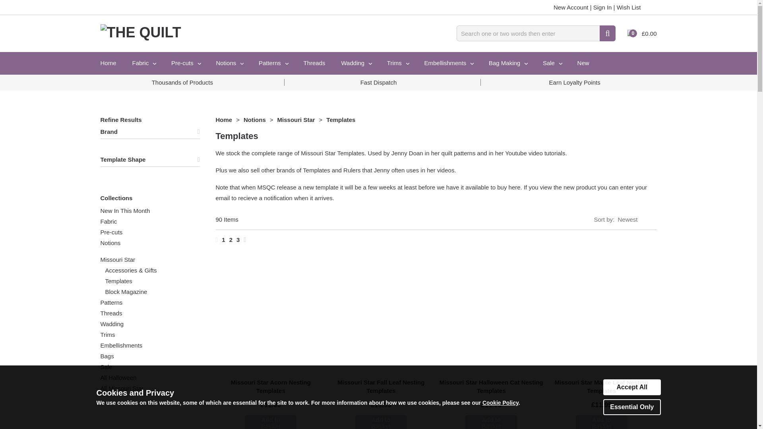 This screenshot has height=429, width=763. Describe the element at coordinates (630, 33) in the screenshot. I see `0` at that location.